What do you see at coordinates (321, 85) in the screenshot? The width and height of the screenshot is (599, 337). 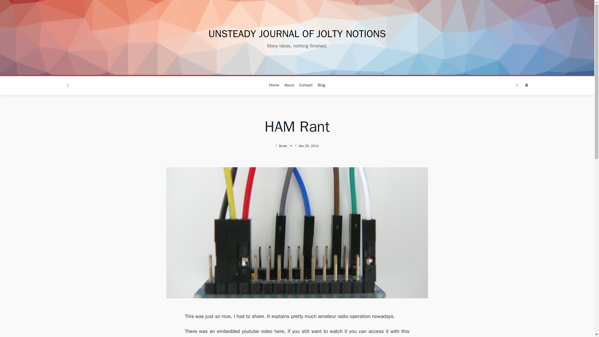 I see `Blog` at bounding box center [321, 85].